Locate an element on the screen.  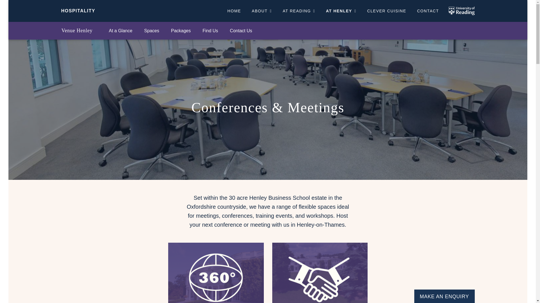
AT READING is located at coordinates (299, 11).